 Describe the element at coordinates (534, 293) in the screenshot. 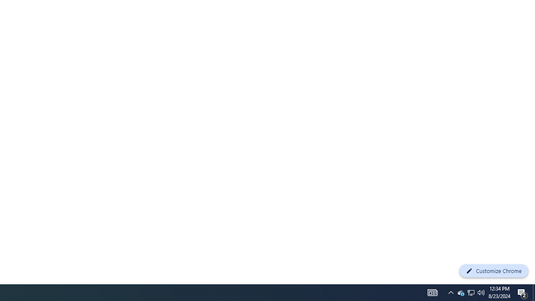

I see `Show desktop` at that location.